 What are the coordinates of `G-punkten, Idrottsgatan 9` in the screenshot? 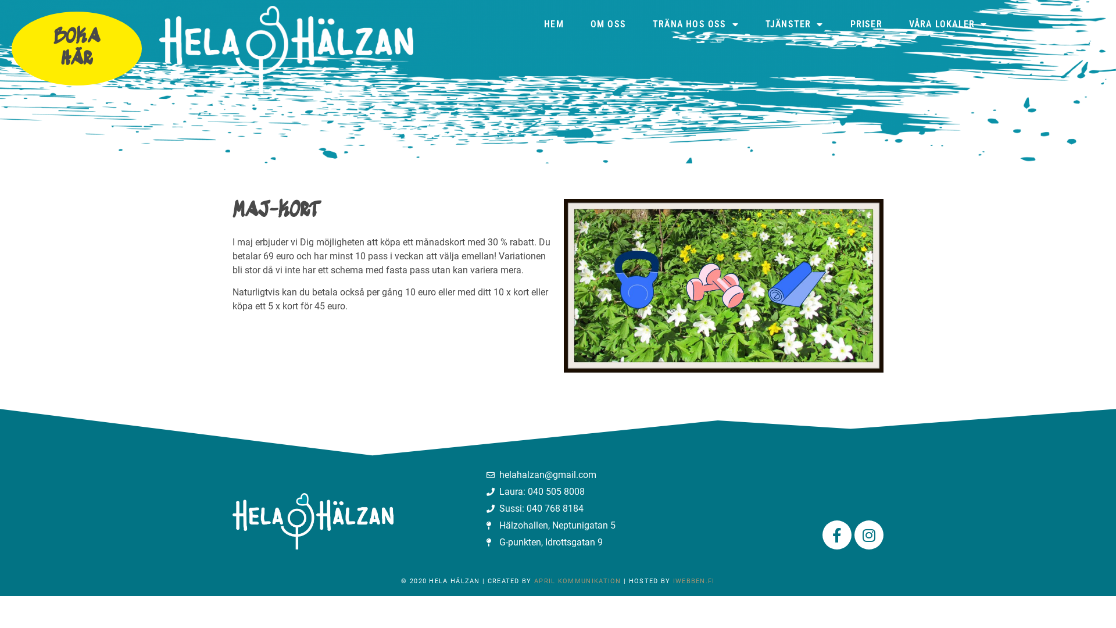 It's located at (574, 543).